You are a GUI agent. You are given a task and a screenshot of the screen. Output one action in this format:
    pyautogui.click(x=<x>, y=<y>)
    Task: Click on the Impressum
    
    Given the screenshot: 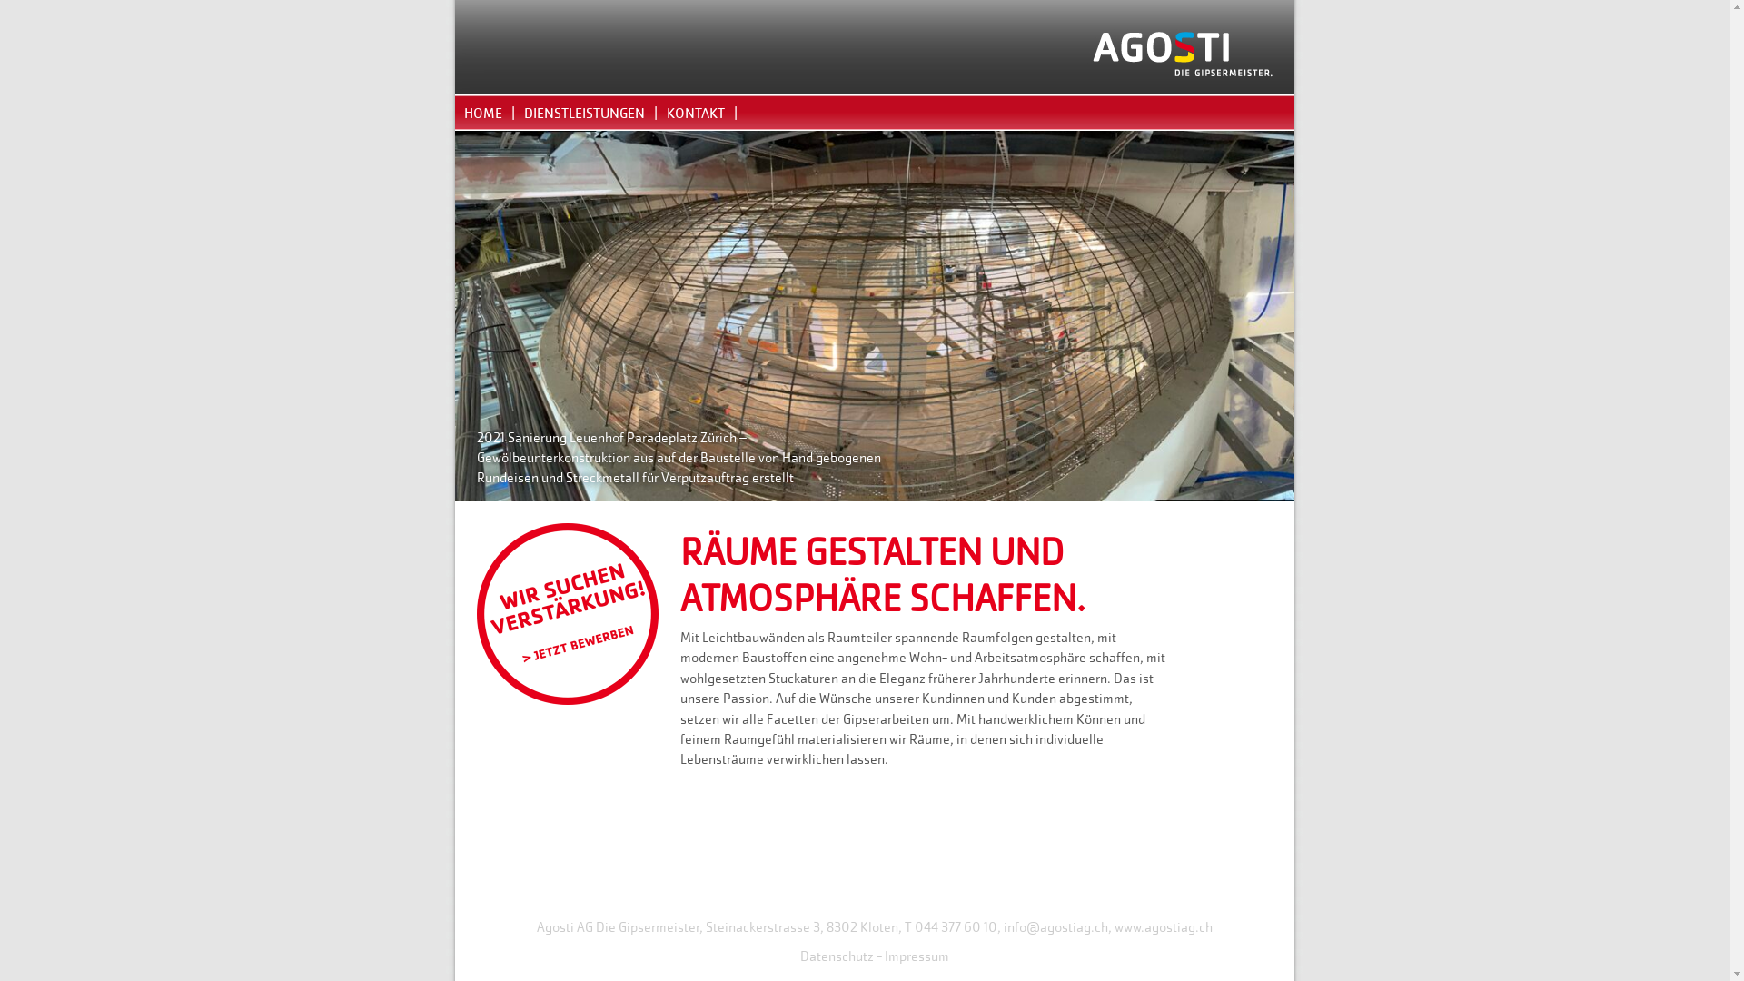 What is the action you would take?
    pyautogui.click(x=917, y=956)
    